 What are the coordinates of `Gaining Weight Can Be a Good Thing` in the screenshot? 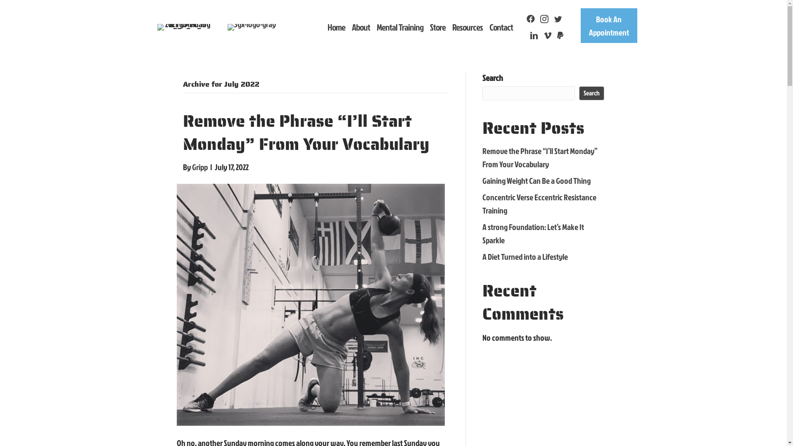 It's located at (537, 180).